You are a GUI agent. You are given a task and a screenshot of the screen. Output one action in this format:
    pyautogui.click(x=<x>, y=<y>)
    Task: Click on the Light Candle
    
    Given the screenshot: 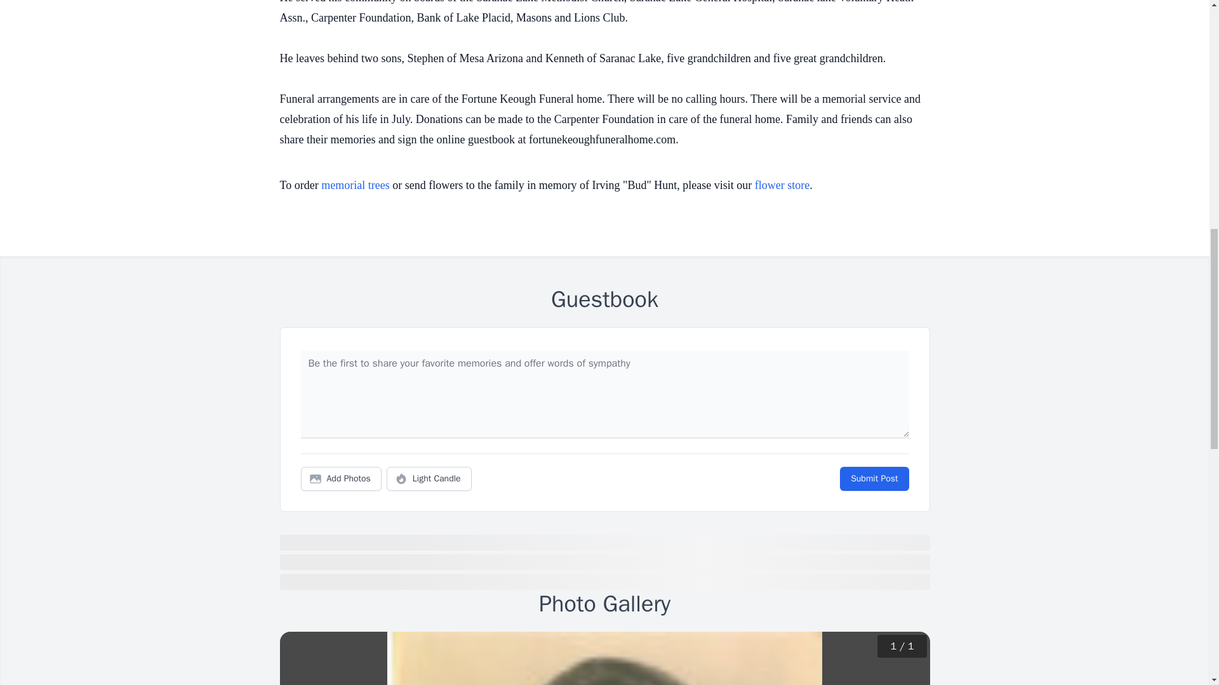 What is the action you would take?
    pyautogui.click(x=429, y=478)
    